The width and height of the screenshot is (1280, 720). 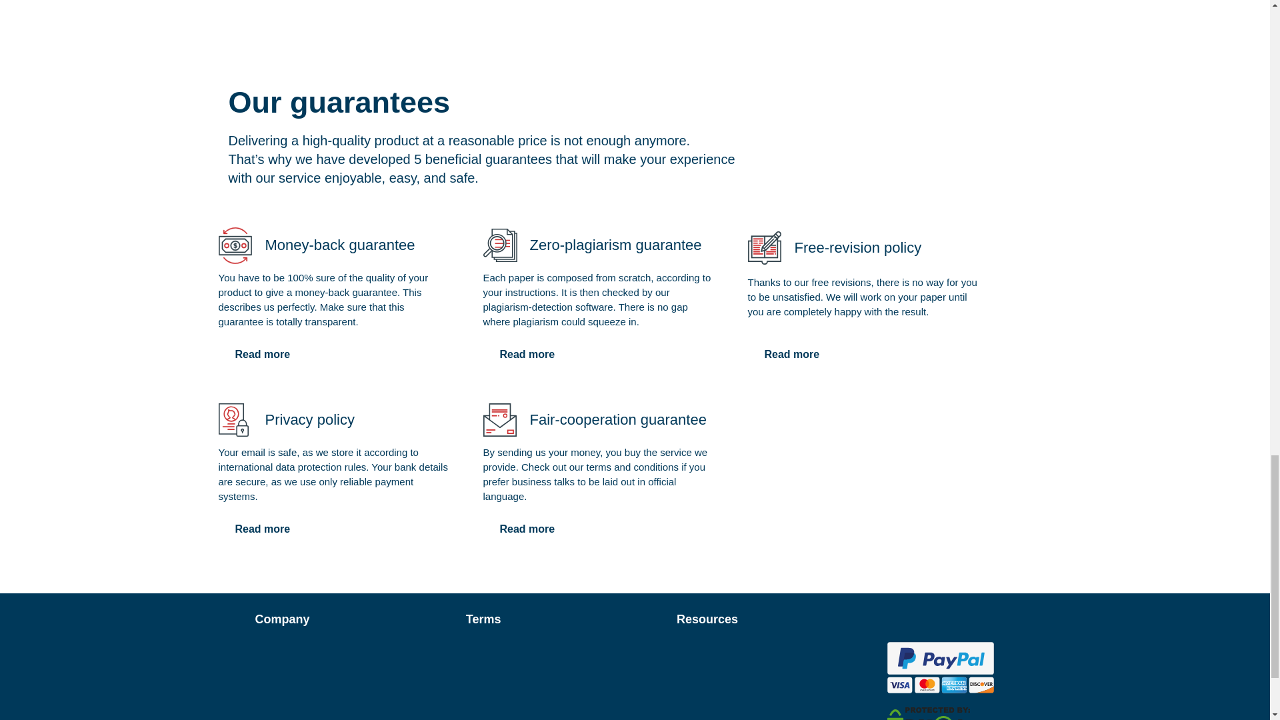 What do you see at coordinates (792, 354) in the screenshot?
I see `Read more` at bounding box center [792, 354].